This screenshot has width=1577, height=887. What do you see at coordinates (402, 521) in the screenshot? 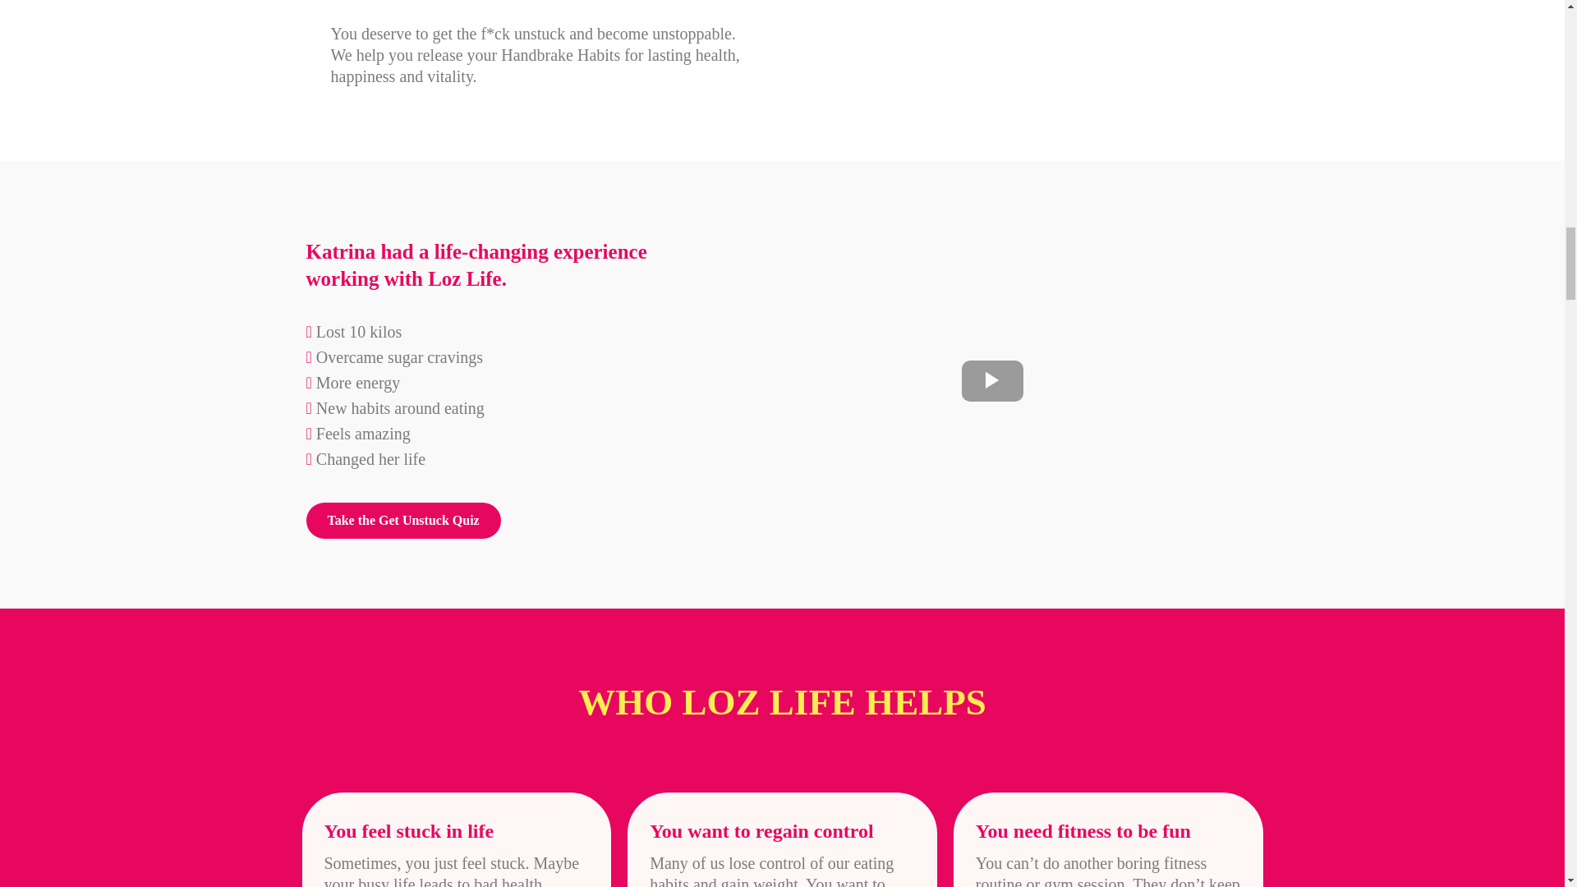
I see `Take the Get Unstuck Quiz` at bounding box center [402, 521].